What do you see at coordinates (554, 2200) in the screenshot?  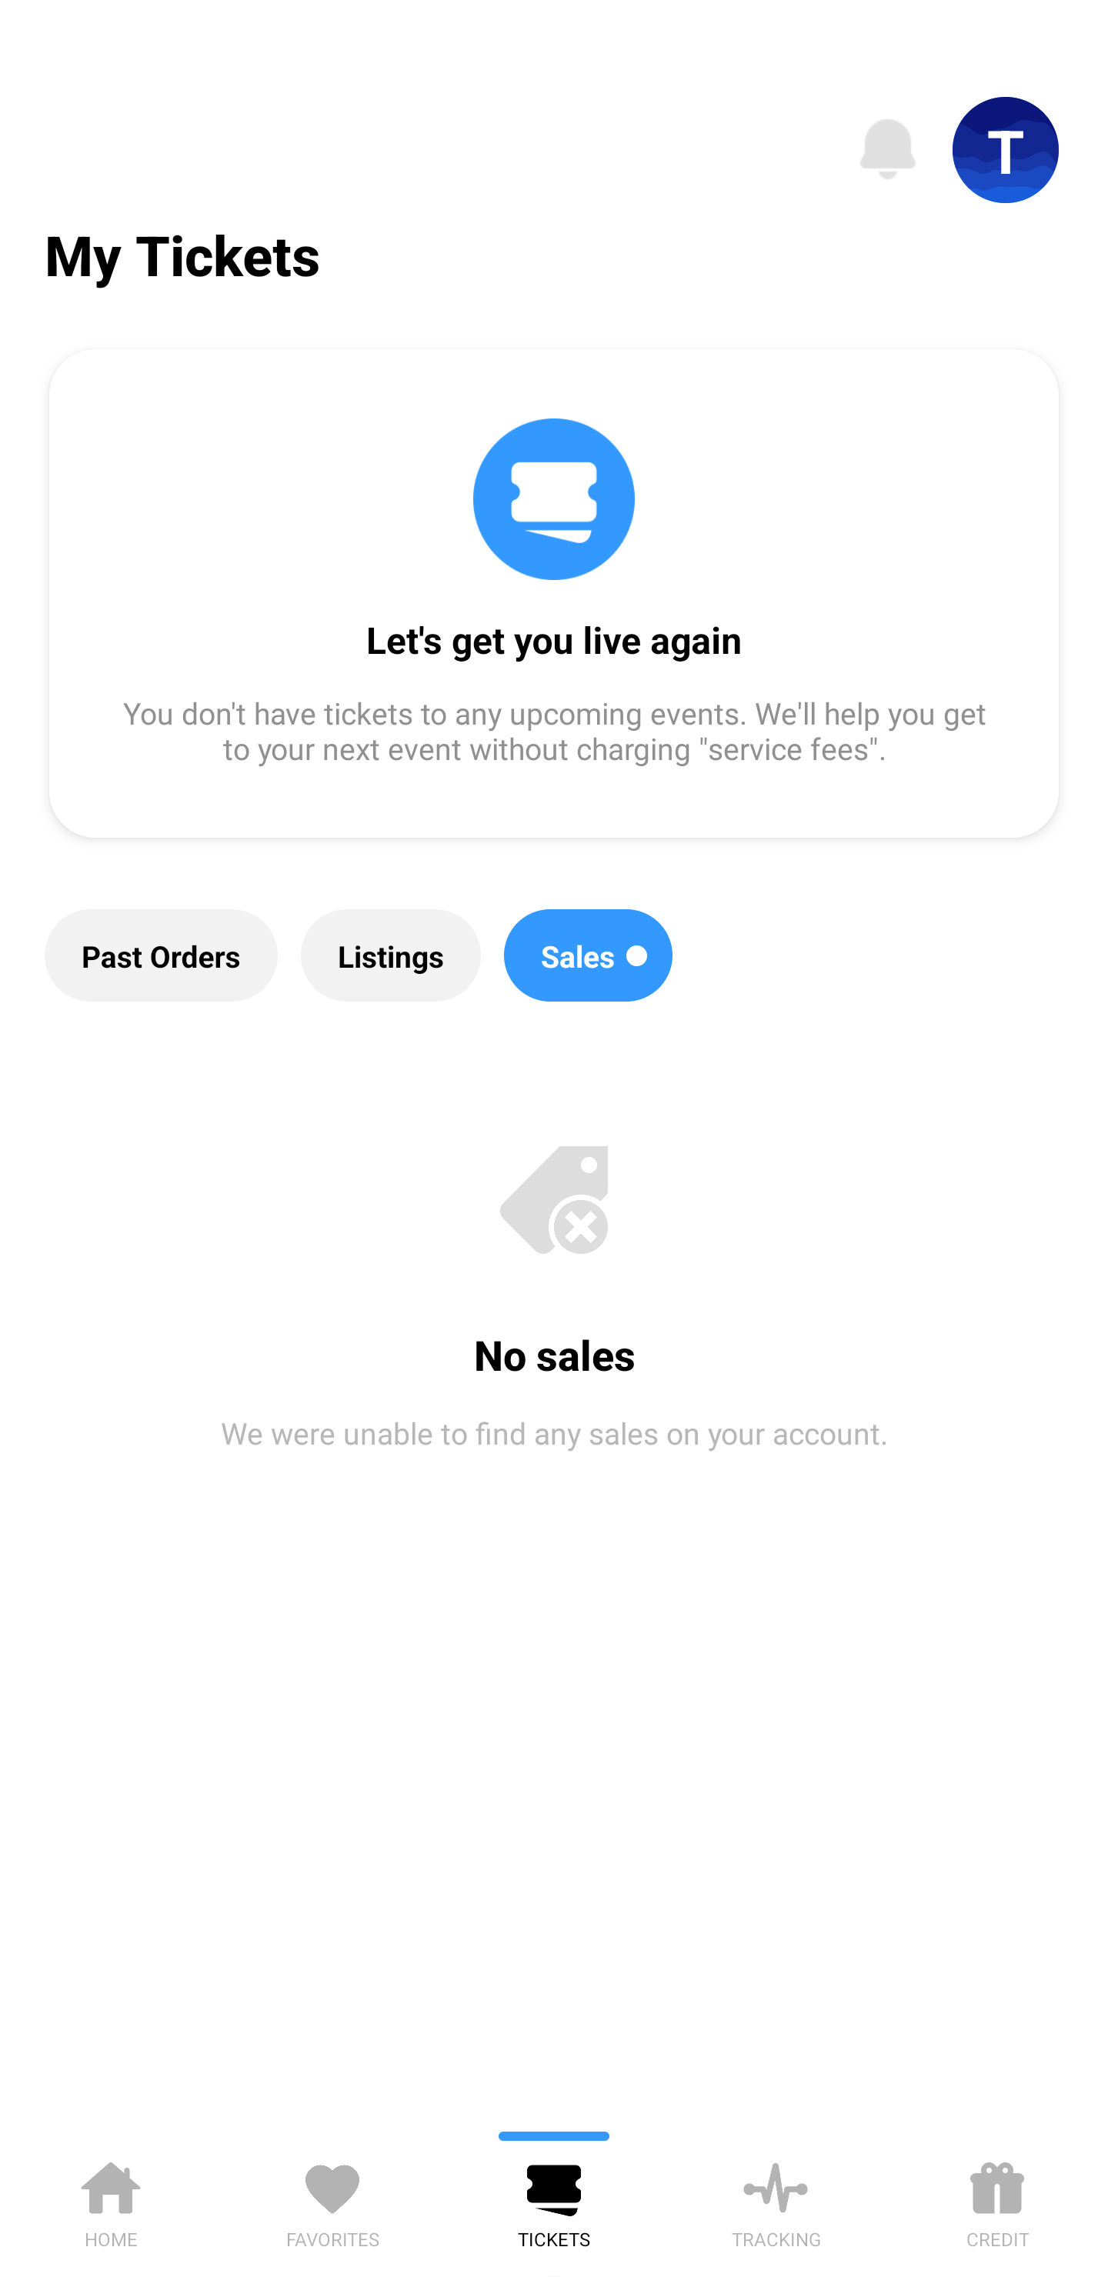 I see `TICKETS` at bounding box center [554, 2200].